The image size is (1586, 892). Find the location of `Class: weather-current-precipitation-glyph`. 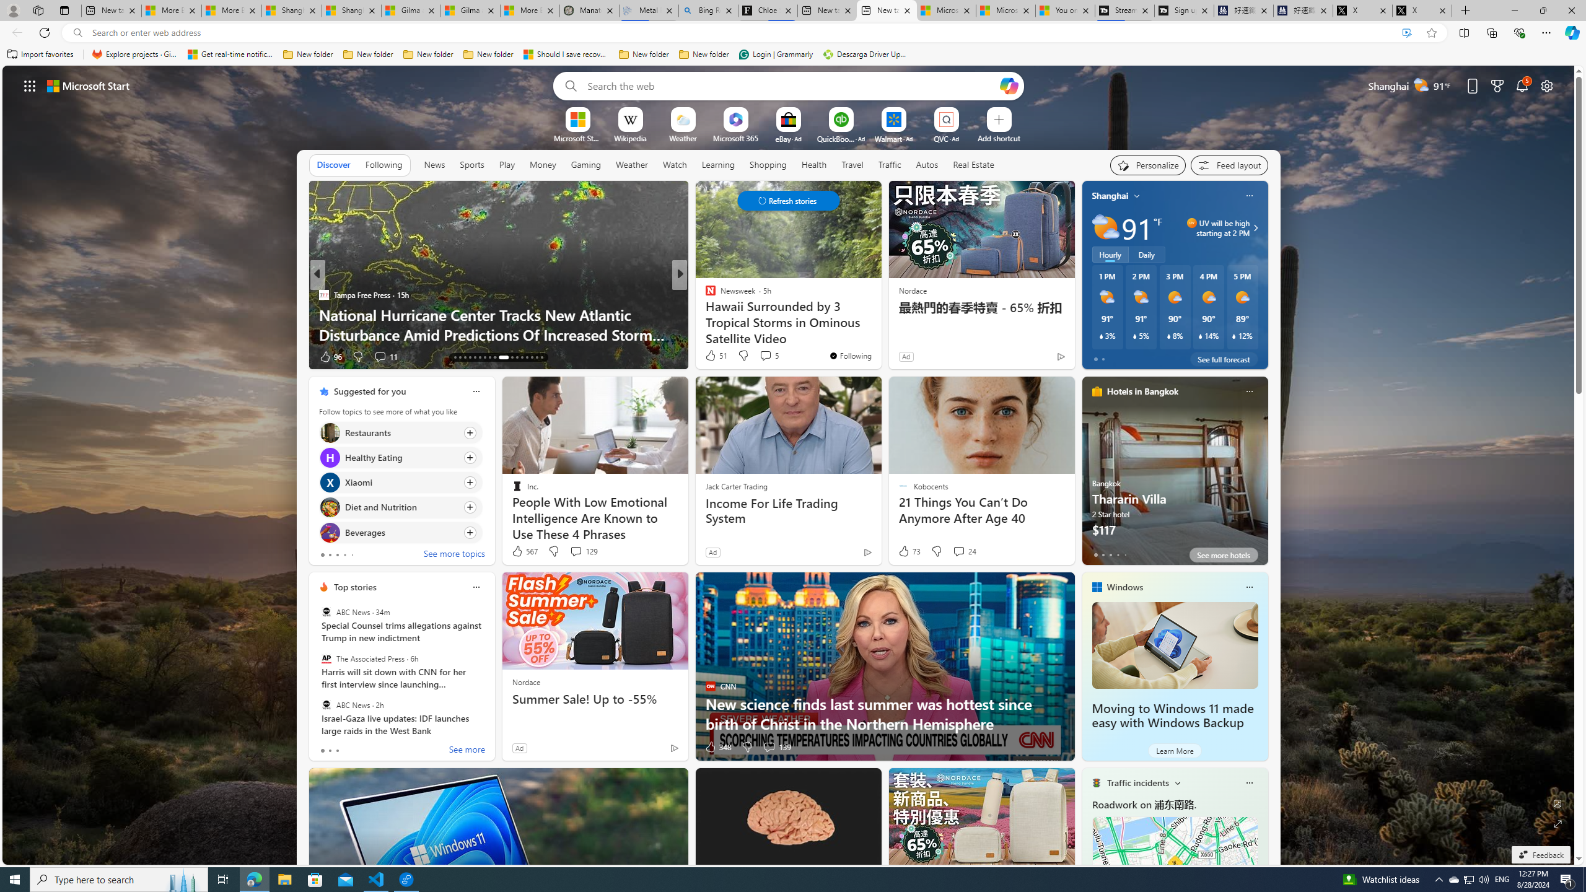

Class: weather-current-precipitation-glyph is located at coordinates (1234, 336).